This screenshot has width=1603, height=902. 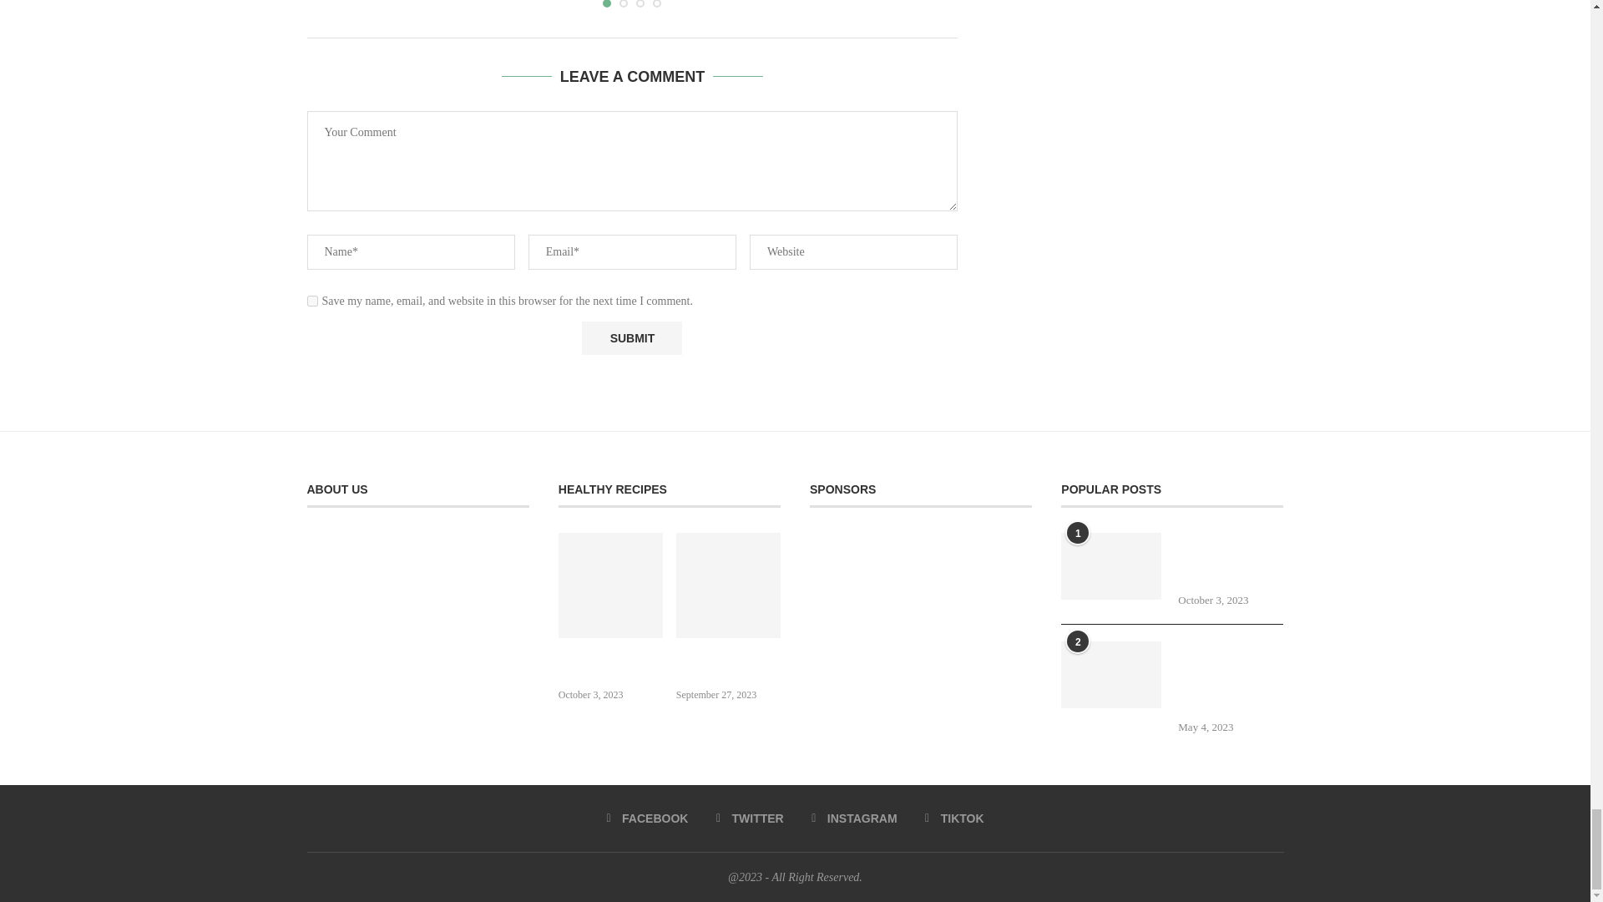 I want to click on yes, so click(x=312, y=301).